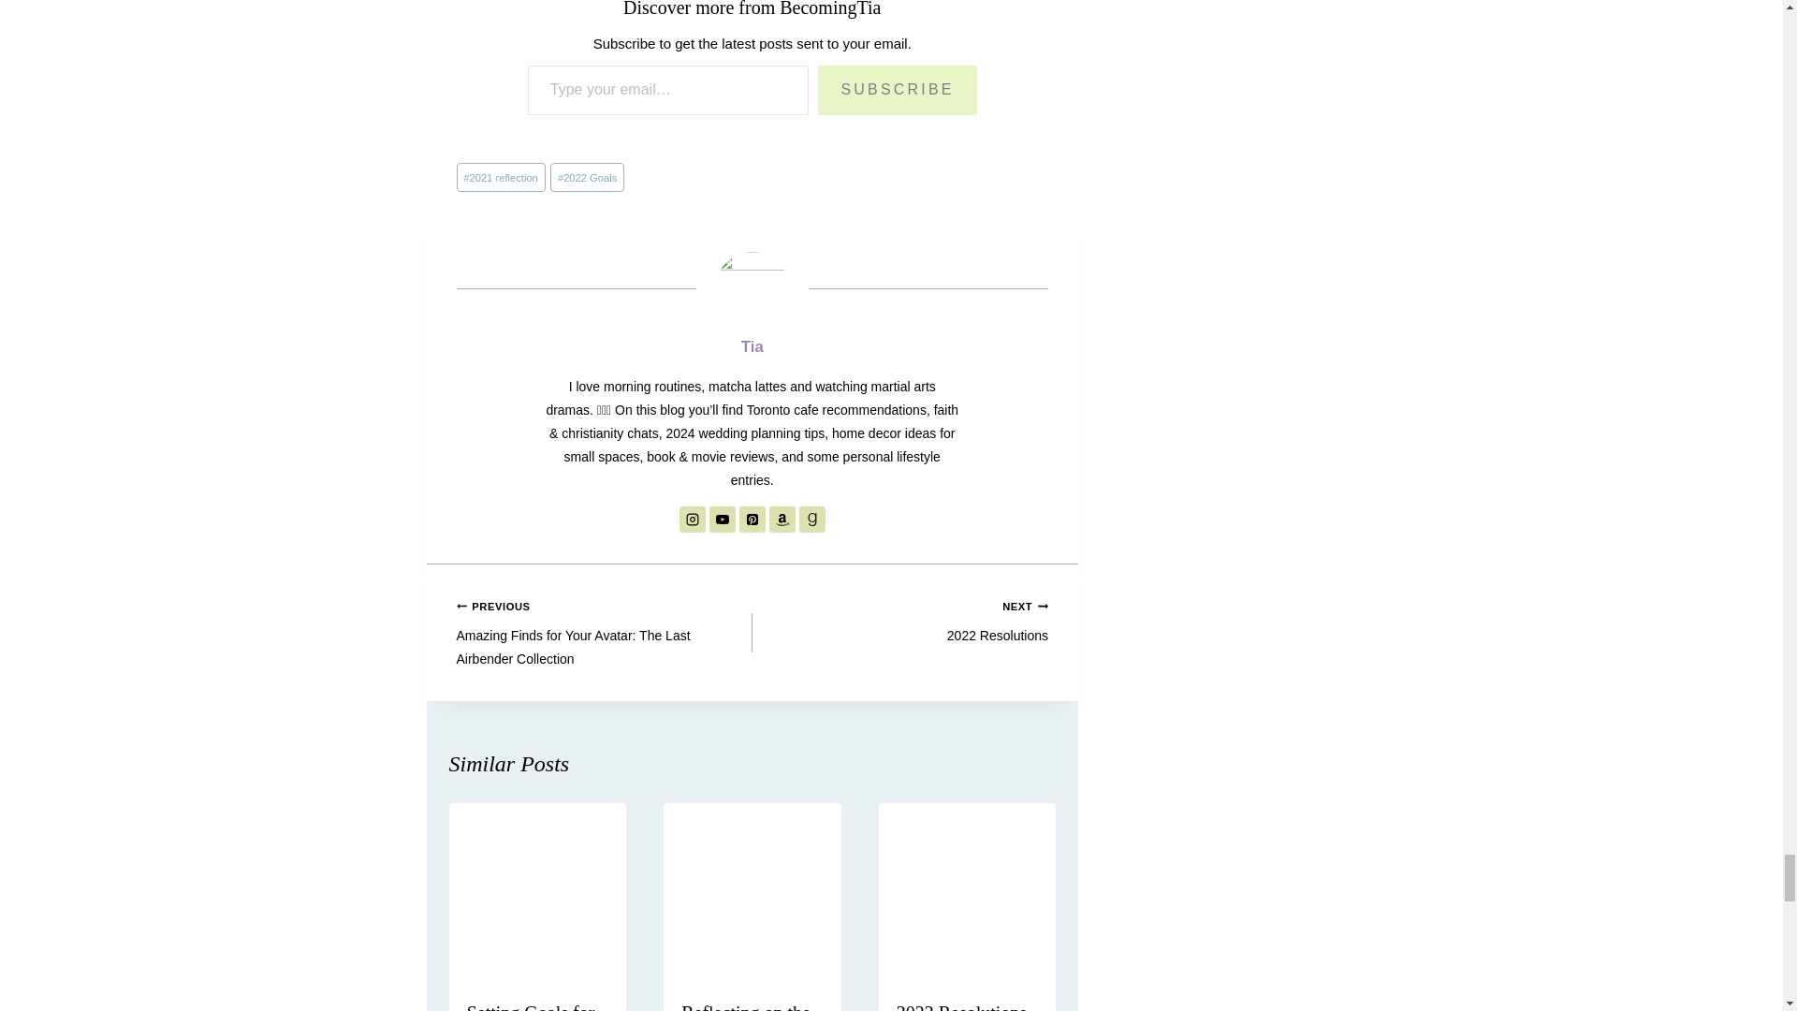  Describe the element at coordinates (501, 177) in the screenshot. I see `2021 reflection` at that location.